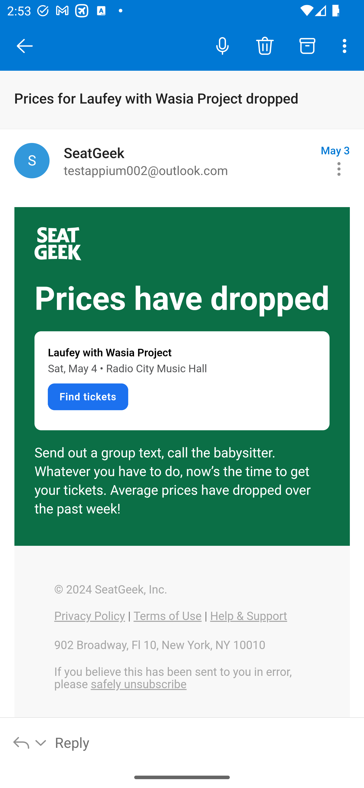 The width and height of the screenshot is (364, 788). I want to click on Archive, so click(307, 45).